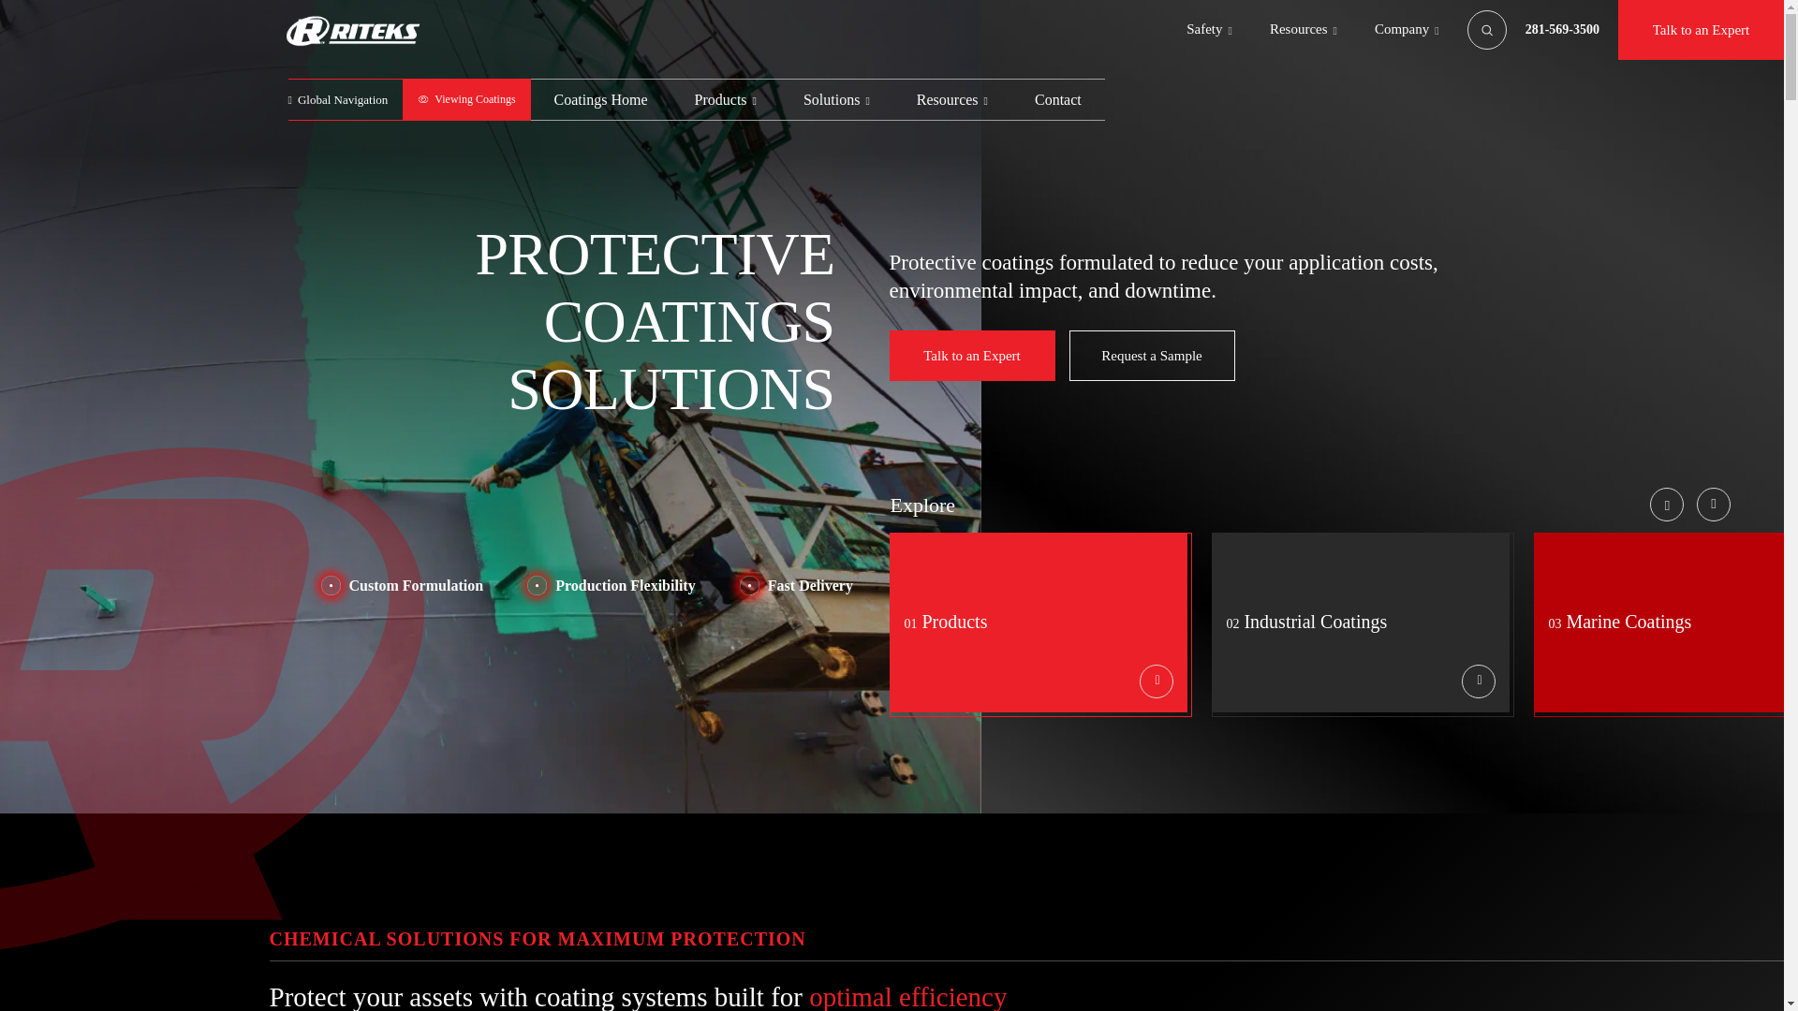  What do you see at coordinates (1058, 99) in the screenshot?
I see `Contact` at bounding box center [1058, 99].